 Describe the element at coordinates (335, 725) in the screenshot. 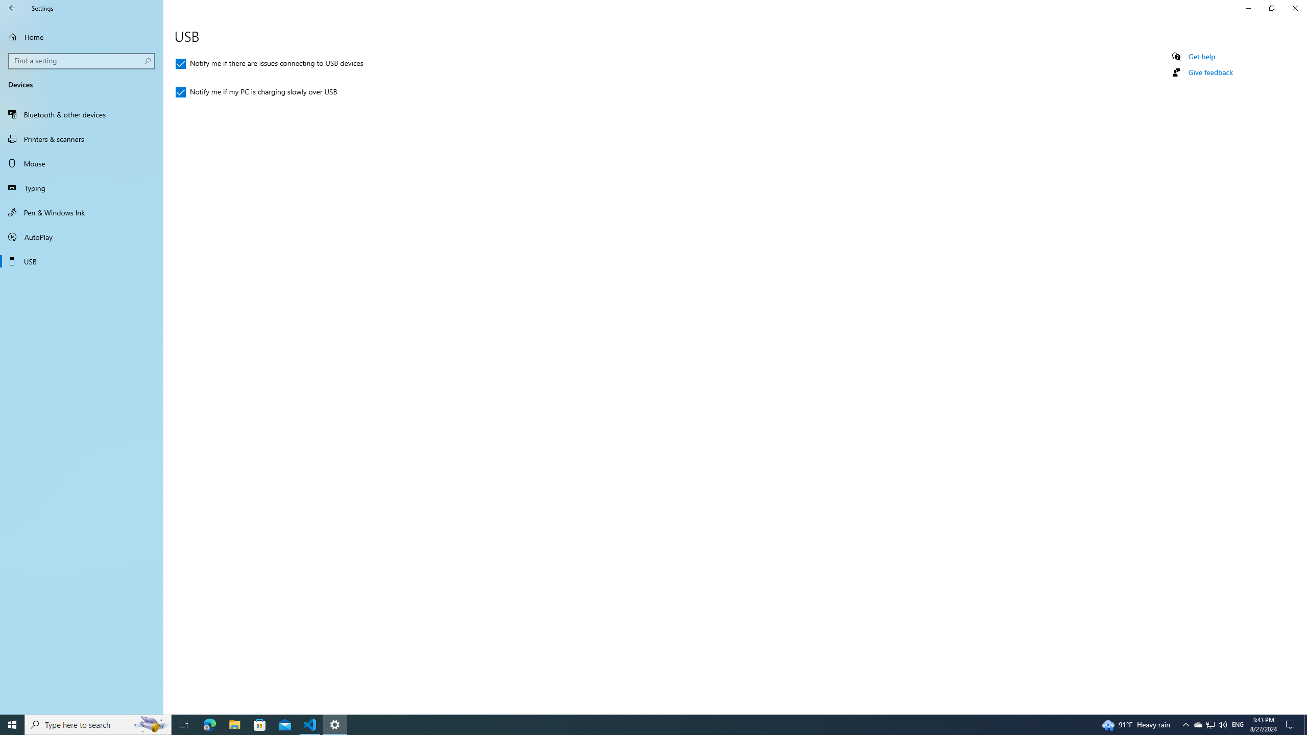

I see `Settings - 1 running window` at that location.